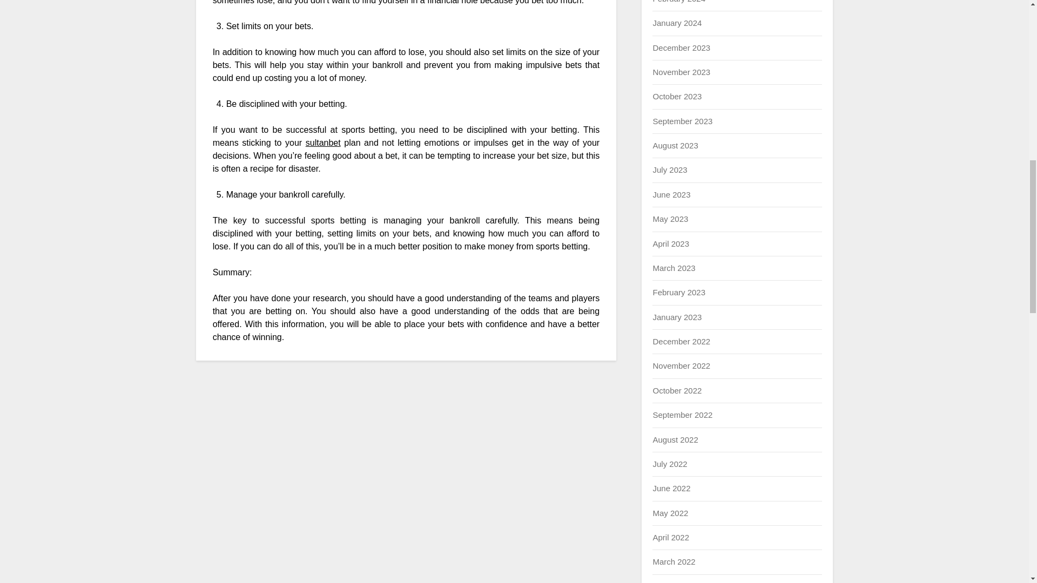 This screenshot has height=583, width=1037. I want to click on June 2022, so click(671, 488).